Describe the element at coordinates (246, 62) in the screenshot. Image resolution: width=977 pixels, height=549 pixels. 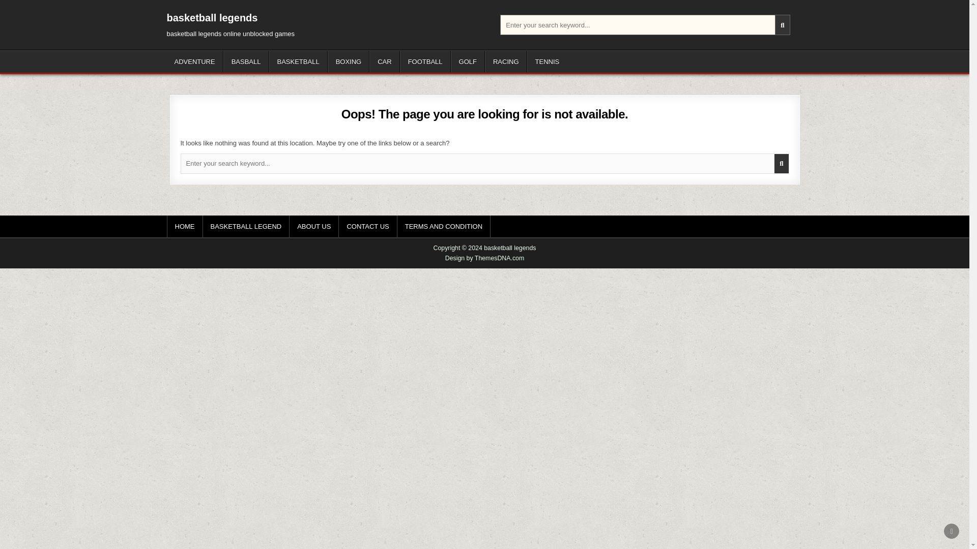
I see `BASBALL` at that location.